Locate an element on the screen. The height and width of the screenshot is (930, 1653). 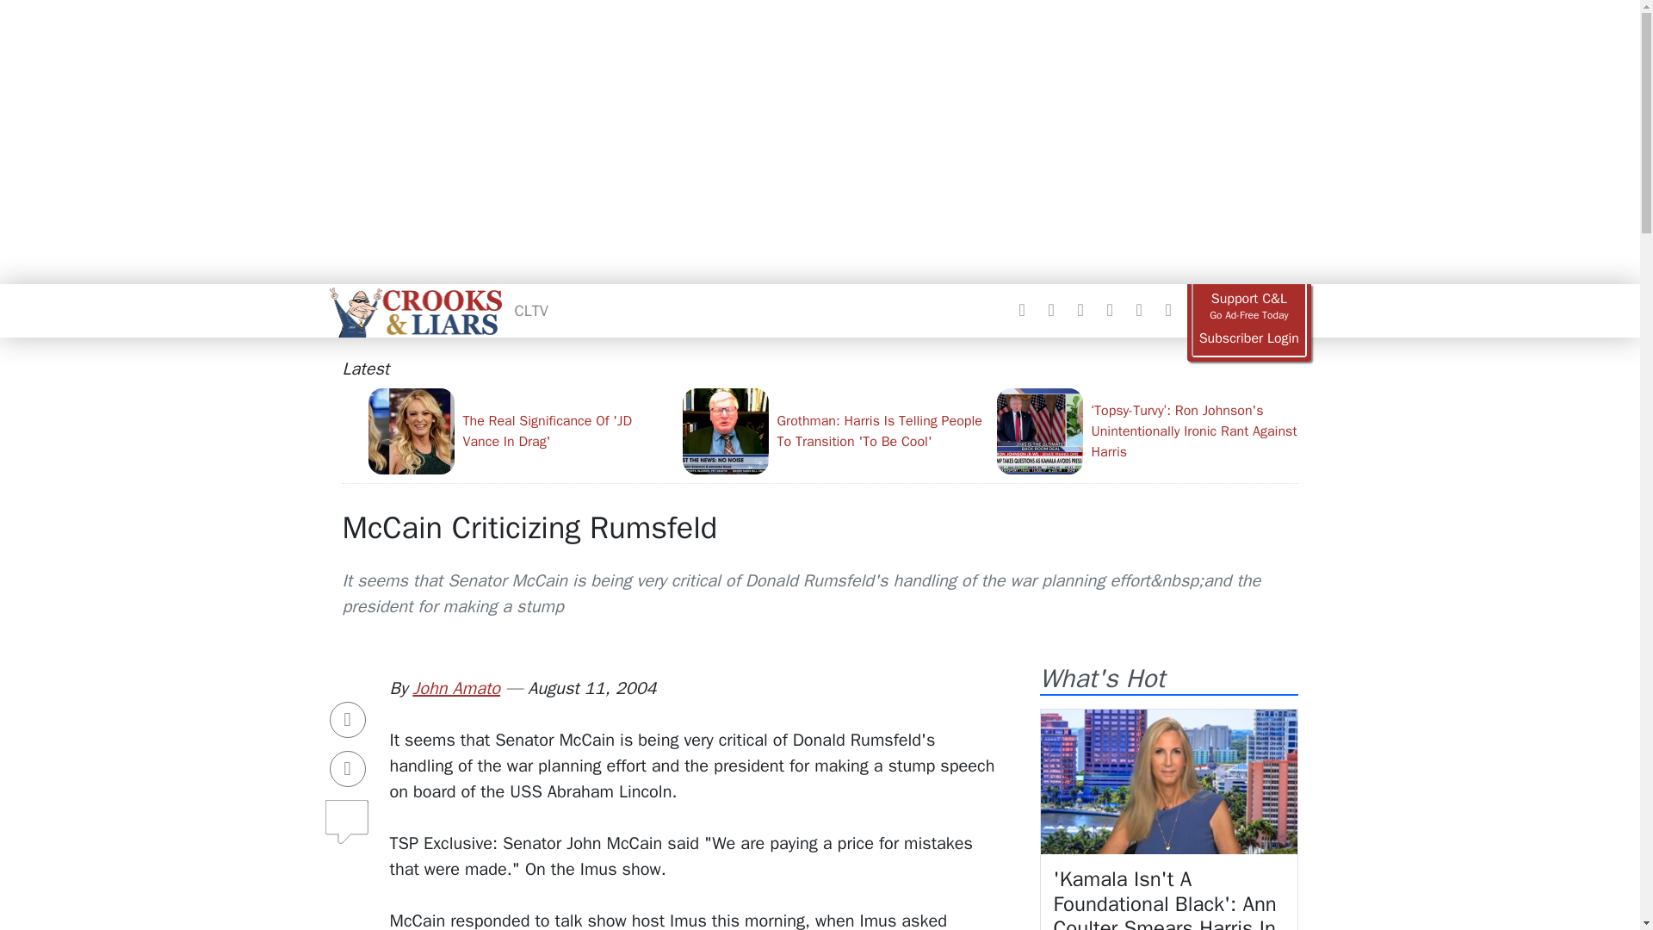
McCain Criticizing Rumsfeld is located at coordinates (529, 527).